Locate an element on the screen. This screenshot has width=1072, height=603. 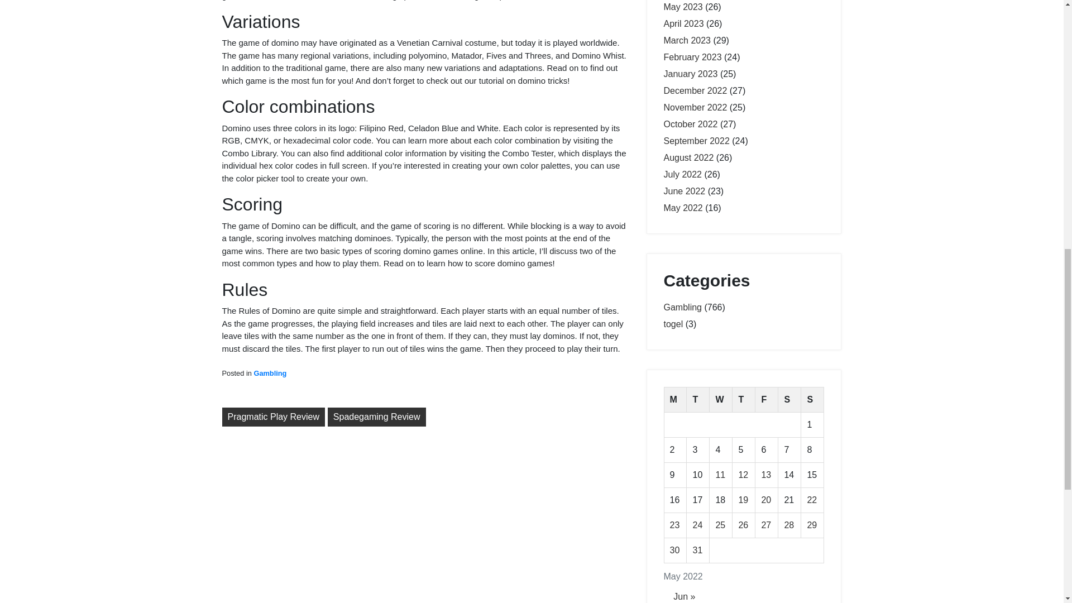
December 2022 is located at coordinates (695, 90).